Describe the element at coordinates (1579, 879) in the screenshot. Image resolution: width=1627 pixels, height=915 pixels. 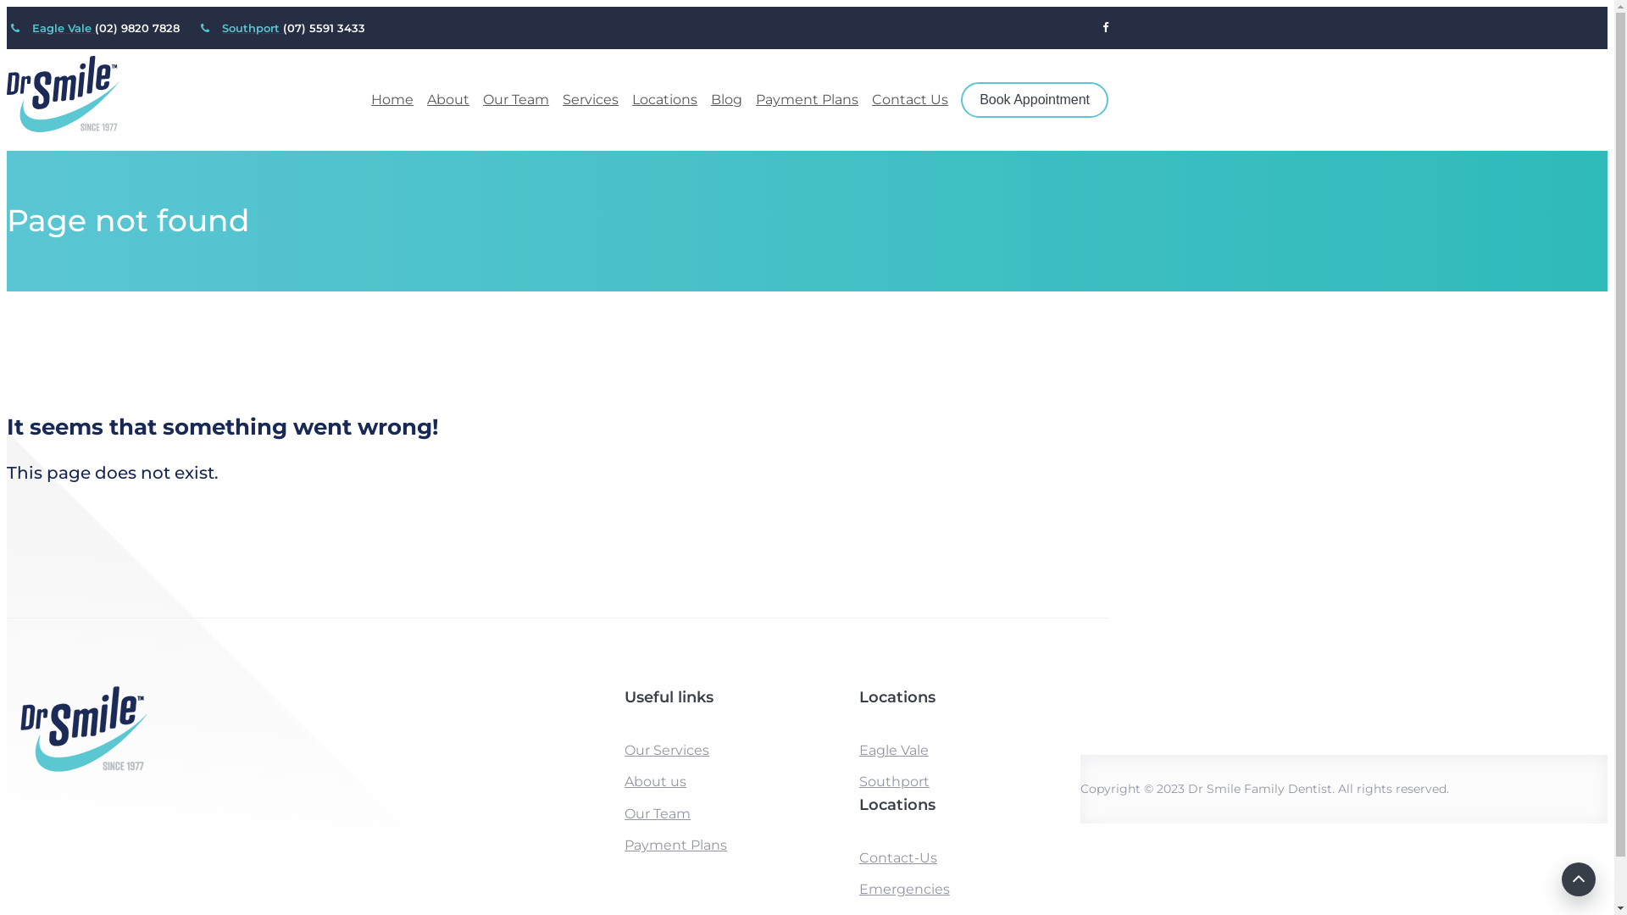
I see `Scroll to top` at that location.